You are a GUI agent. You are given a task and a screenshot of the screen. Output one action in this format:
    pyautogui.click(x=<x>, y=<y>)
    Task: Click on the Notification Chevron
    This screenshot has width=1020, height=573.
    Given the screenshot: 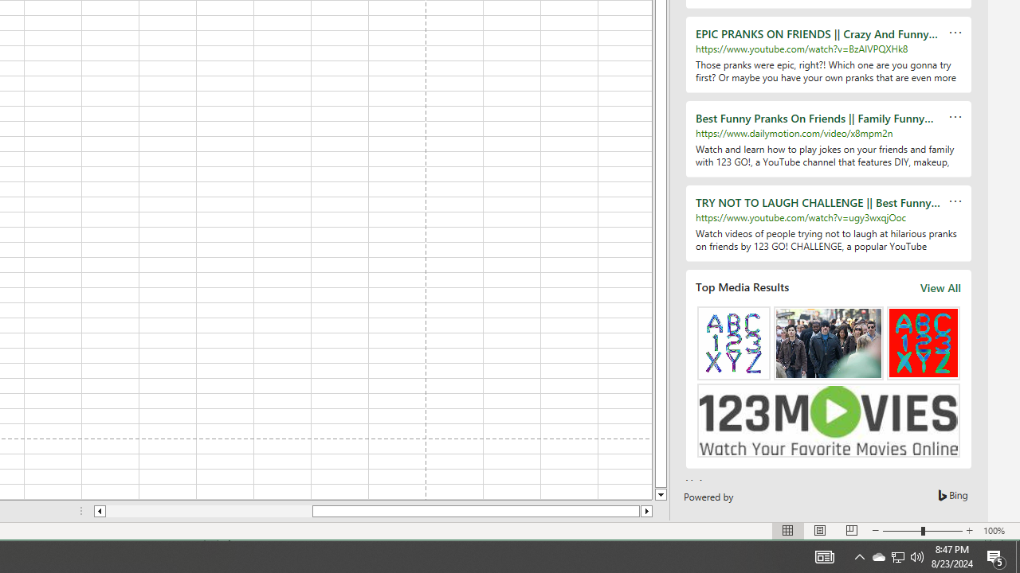 What is the action you would take?
    pyautogui.click(x=878, y=557)
    